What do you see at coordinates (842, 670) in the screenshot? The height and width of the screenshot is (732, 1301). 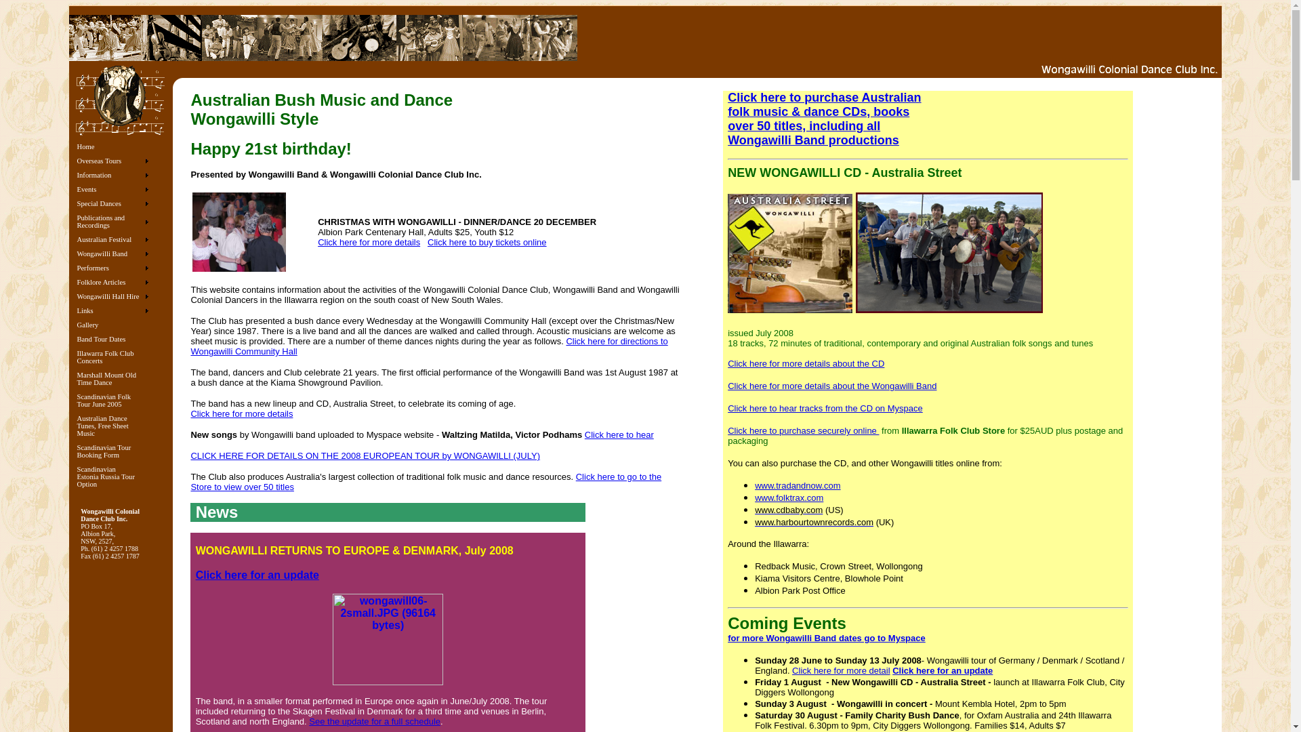 I see `Click here for more detail` at bounding box center [842, 670].